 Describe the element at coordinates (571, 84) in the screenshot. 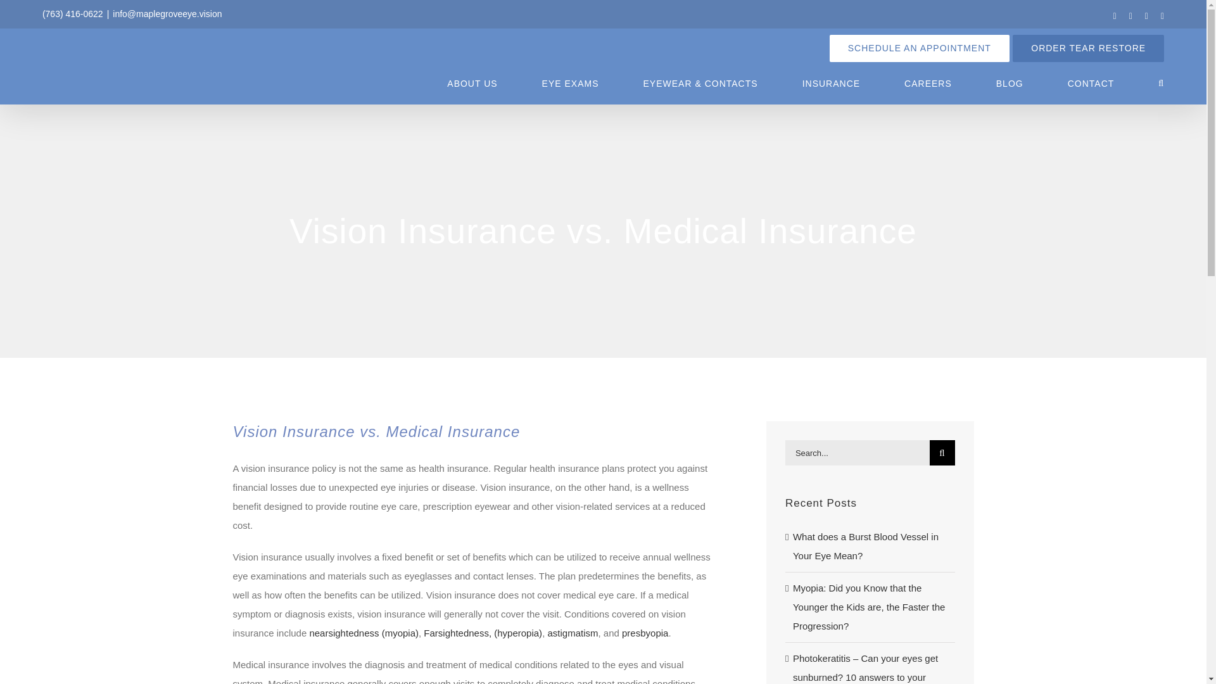

I see `EYE EXAMS` at that location.